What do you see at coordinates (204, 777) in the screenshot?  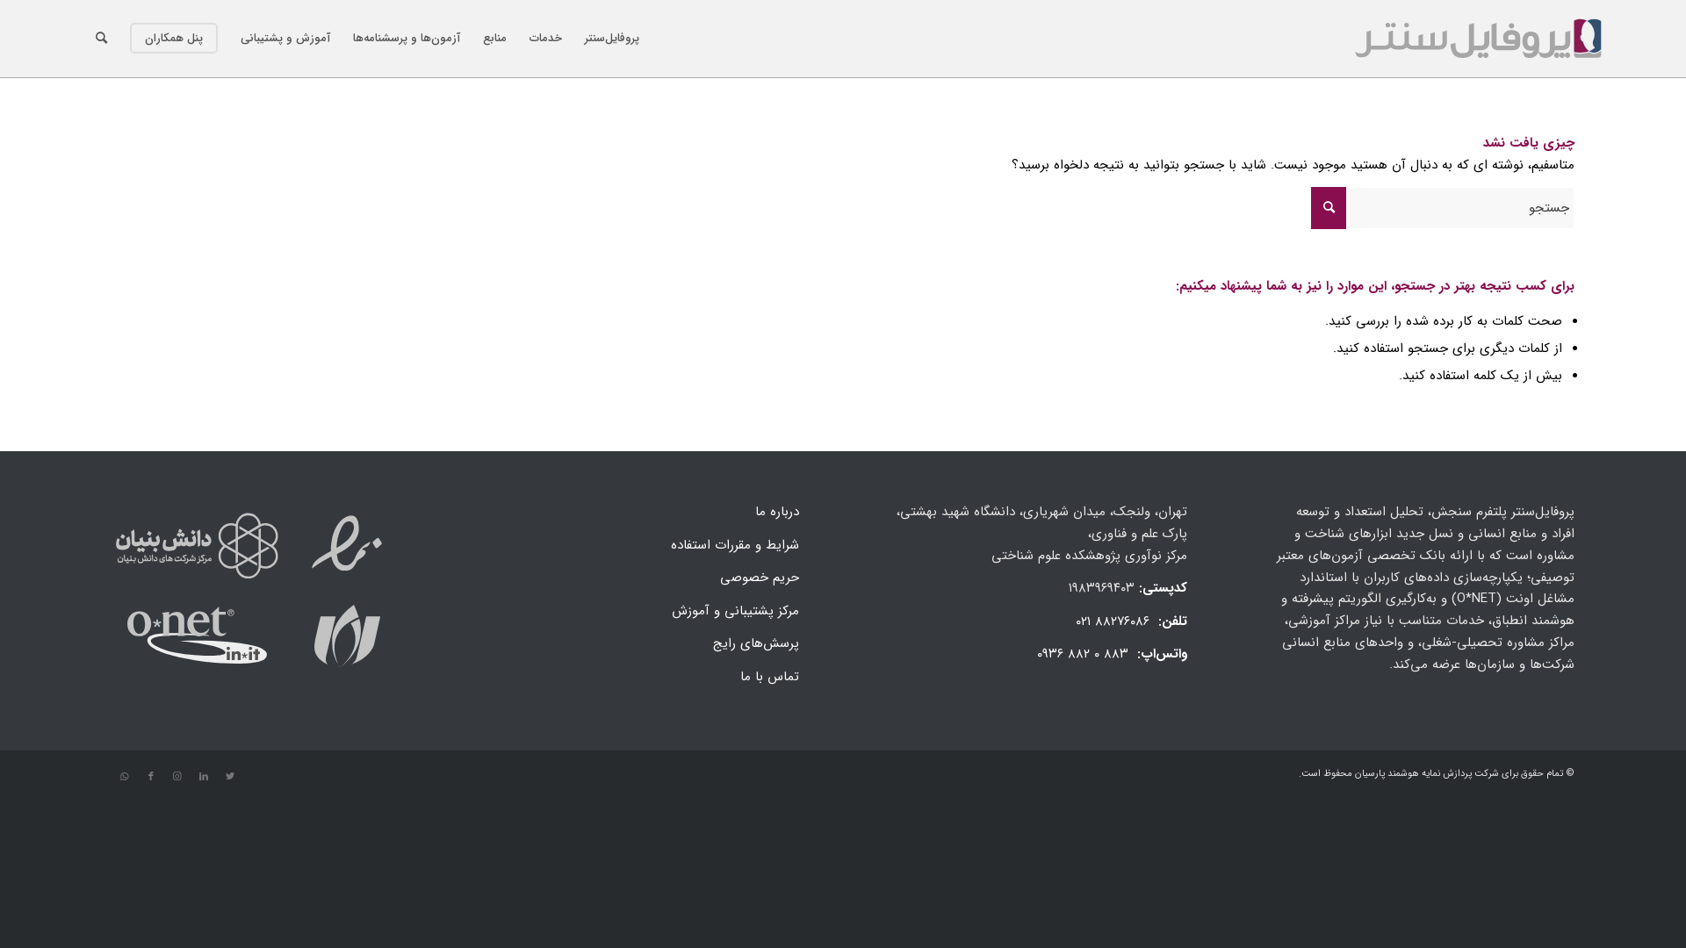 I see `LinkedIn` at bounding box center [204, 777].